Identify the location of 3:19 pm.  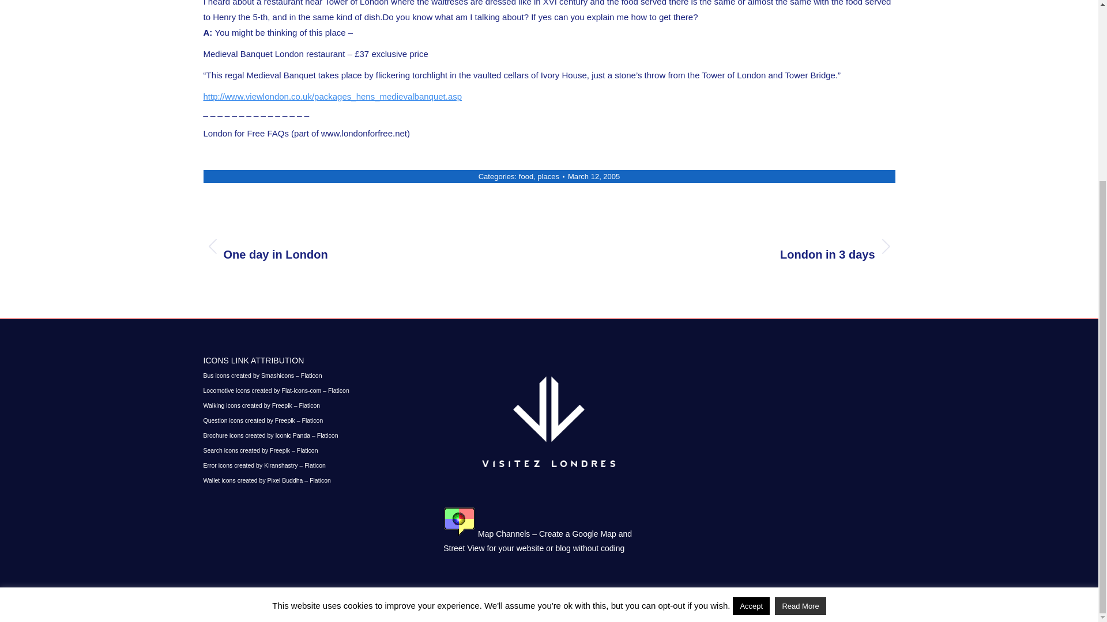
(594, 176).